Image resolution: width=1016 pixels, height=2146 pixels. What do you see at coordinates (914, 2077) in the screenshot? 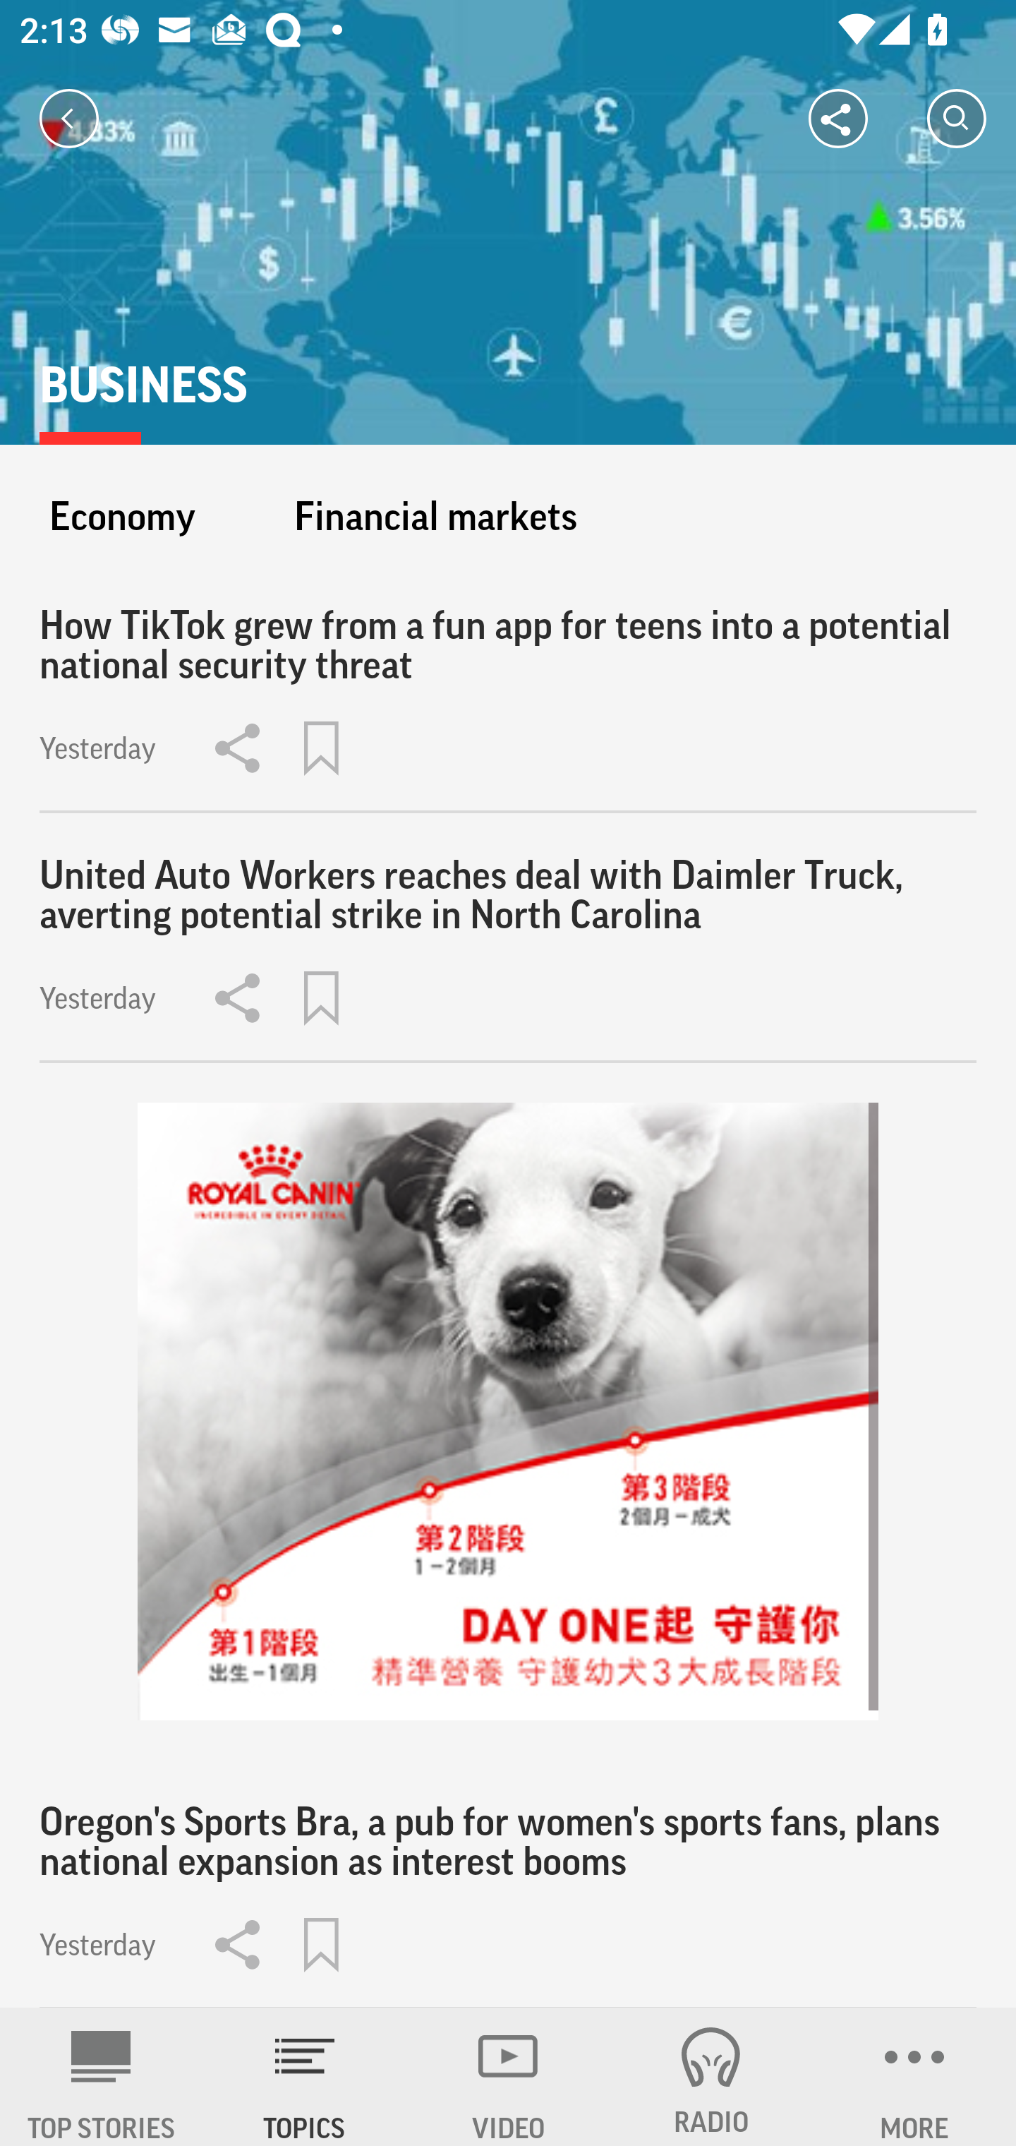
I see `MORE` at bounding box center [914, 2077].